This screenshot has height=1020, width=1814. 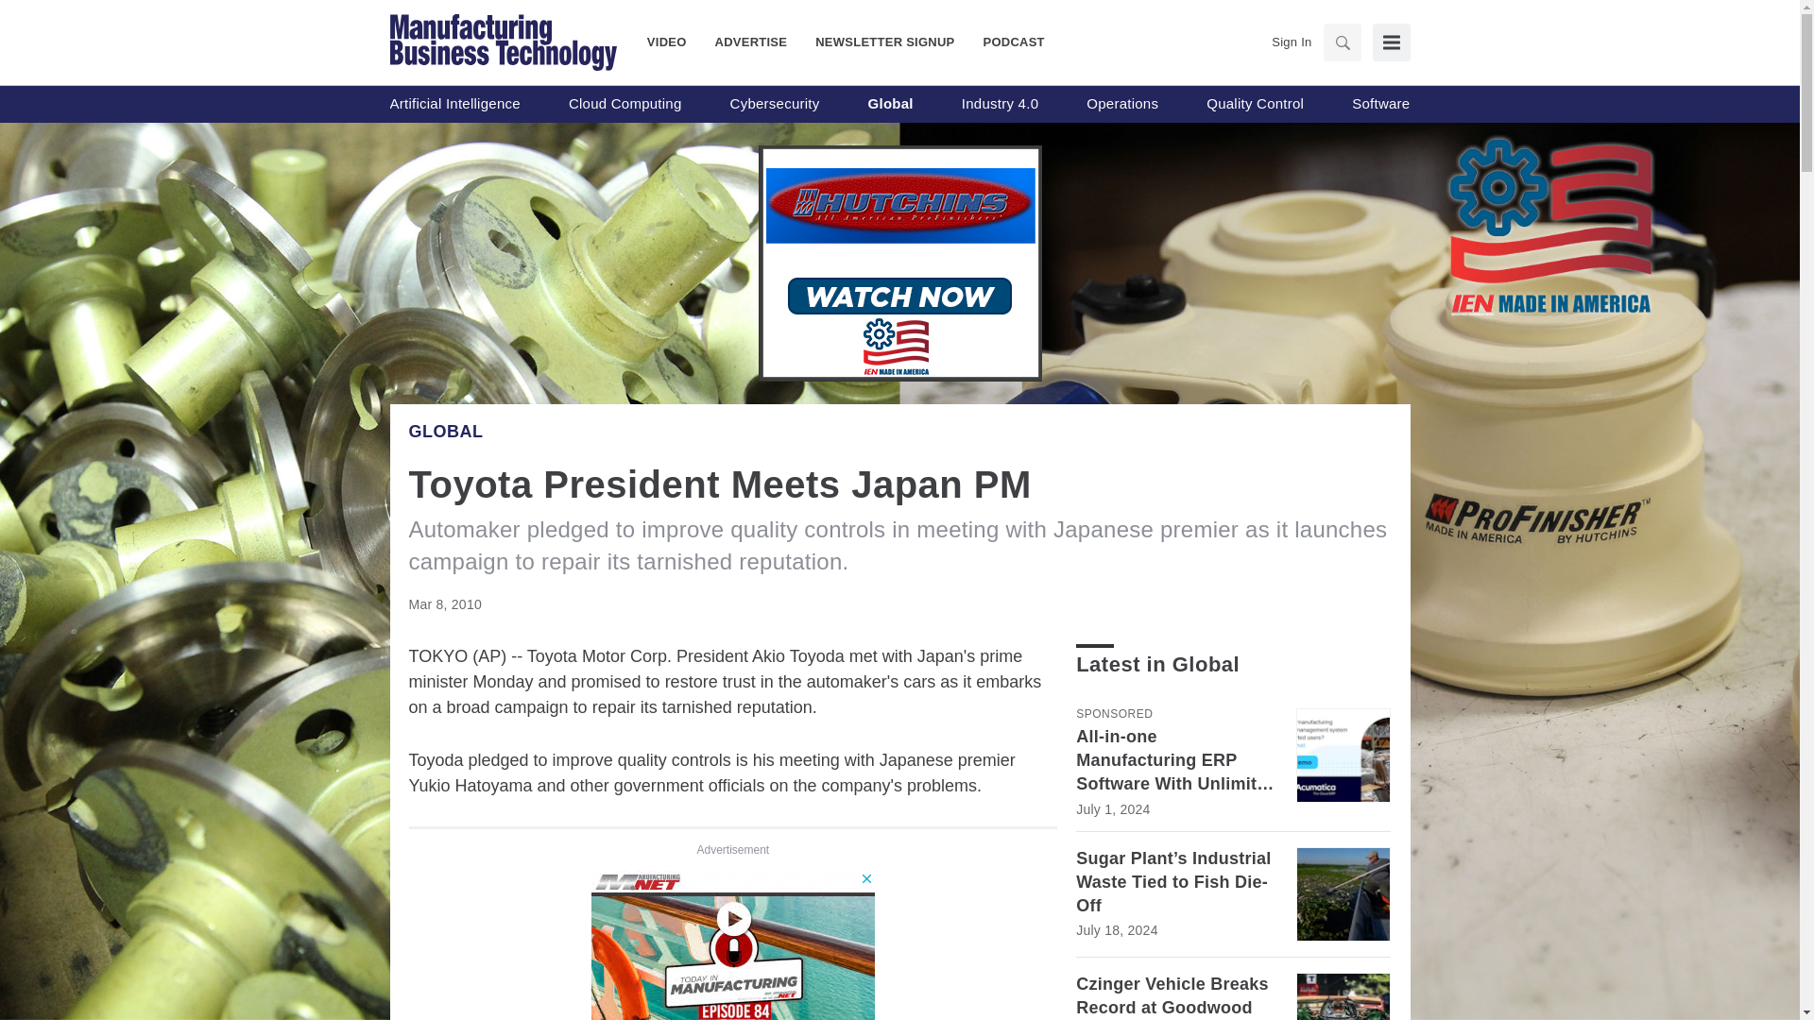 What do you see at coordinates (884, 42) in the screenshot?
I see `NEWSLETTER SIGNUP` at bounding box center [884, 42].